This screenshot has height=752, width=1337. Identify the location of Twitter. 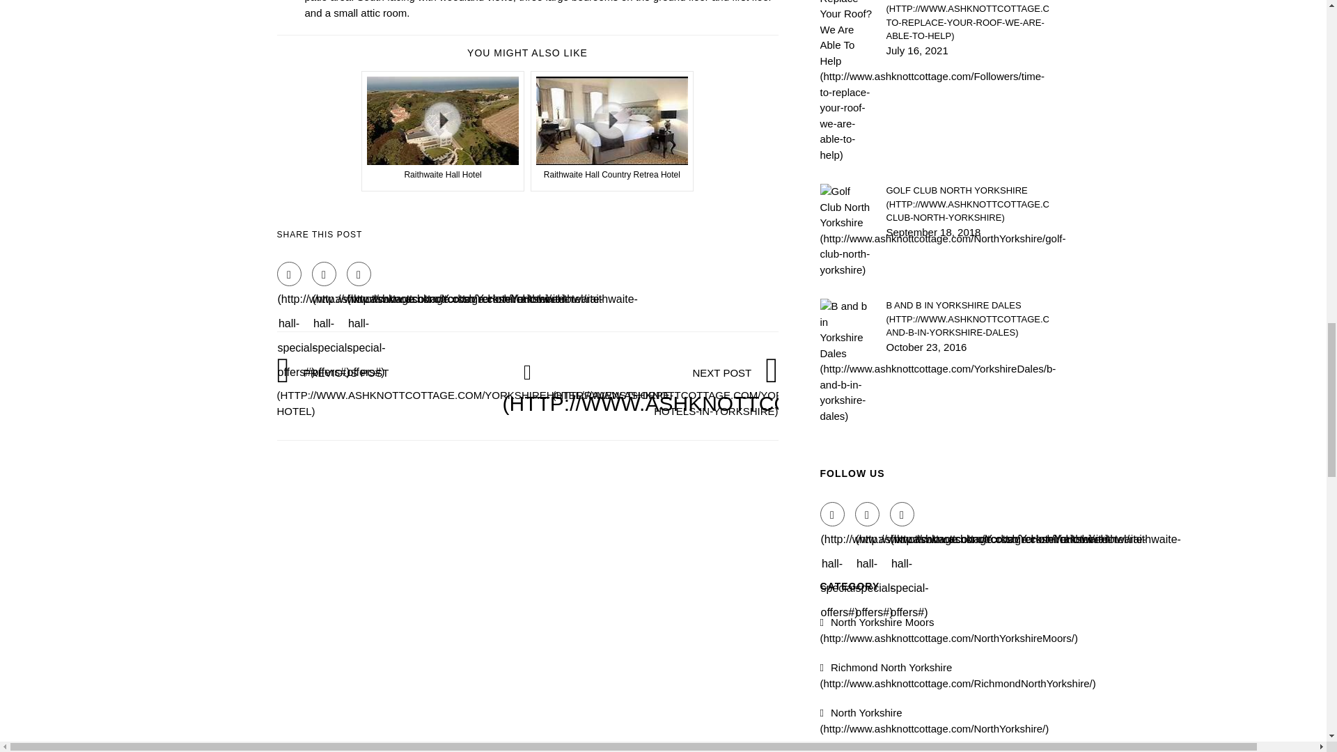
(868, 514).